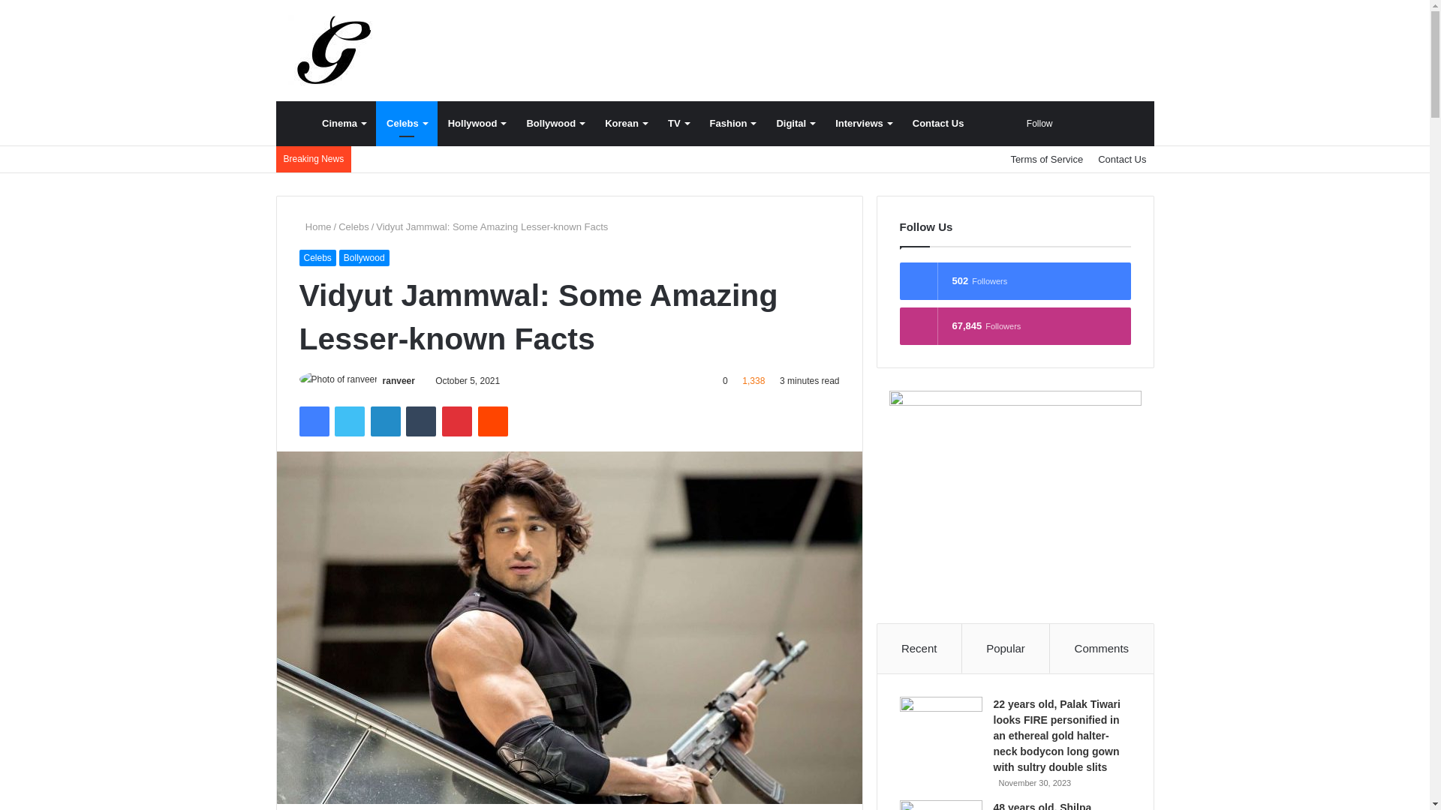 The width and height of the screenshot is (1441, 810). What do you see at coordinates (733, 124) in the screenshot?
I see `Fashion` at bounding box center [733, 124].